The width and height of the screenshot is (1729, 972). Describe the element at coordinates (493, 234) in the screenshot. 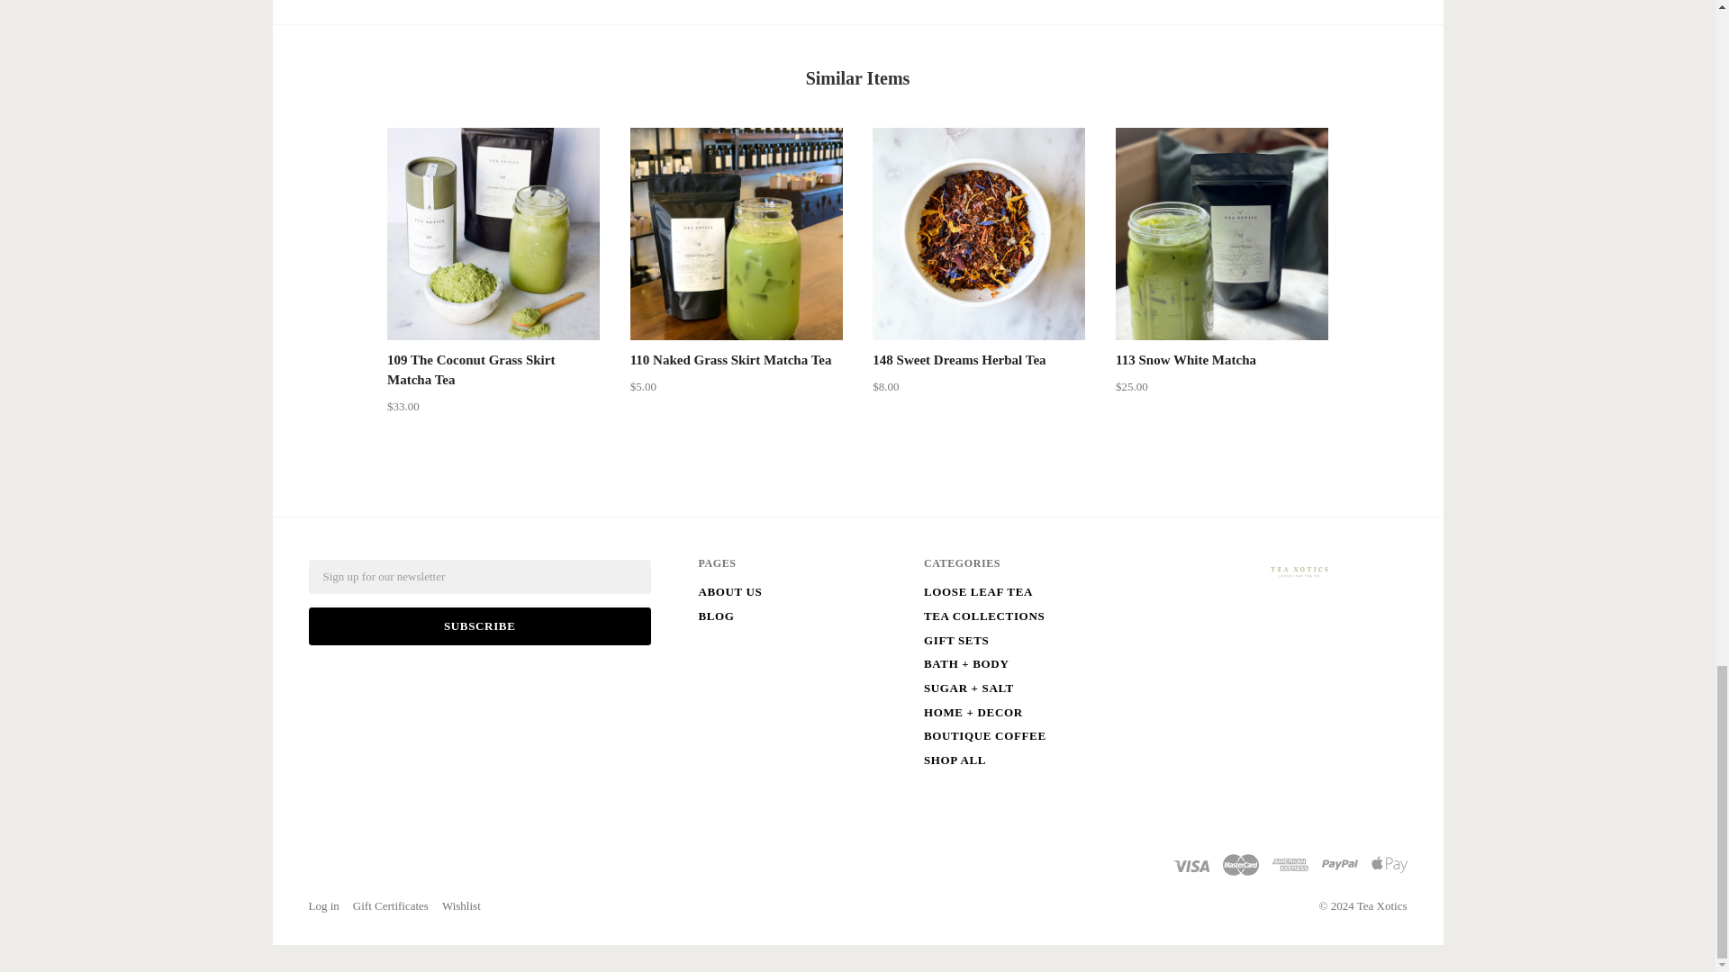

I see `109 The Coconut Grass Skirt Matcha Tea` at that location.